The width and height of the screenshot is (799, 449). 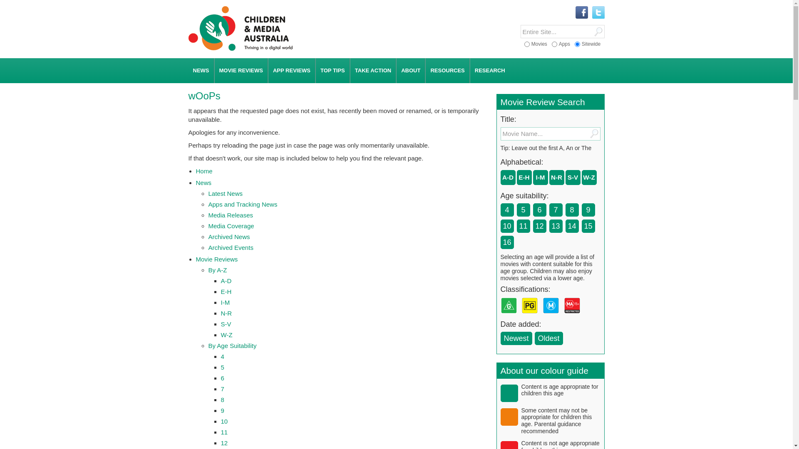 I want to click on Archived Events, so click(x=231, y=248).